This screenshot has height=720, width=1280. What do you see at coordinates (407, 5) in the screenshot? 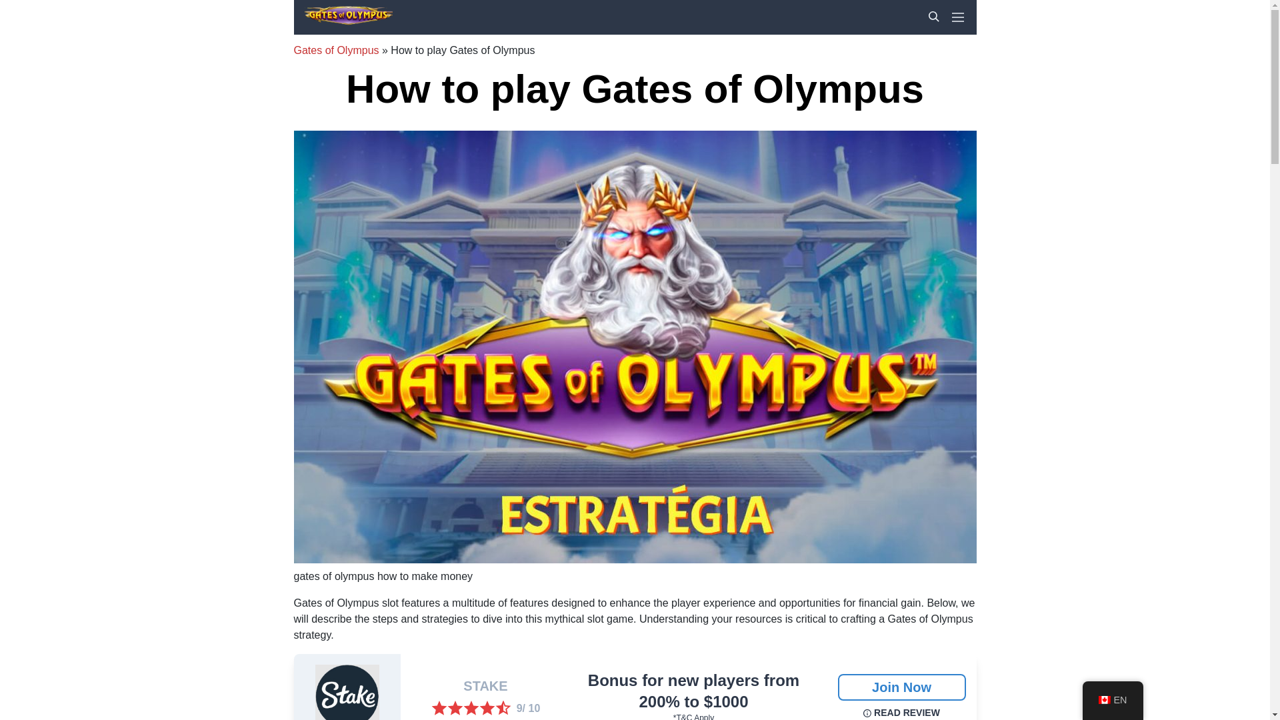
I see `HOW TO PLAY GATES OF OLYMPUS` at bounding box center [407, 5].